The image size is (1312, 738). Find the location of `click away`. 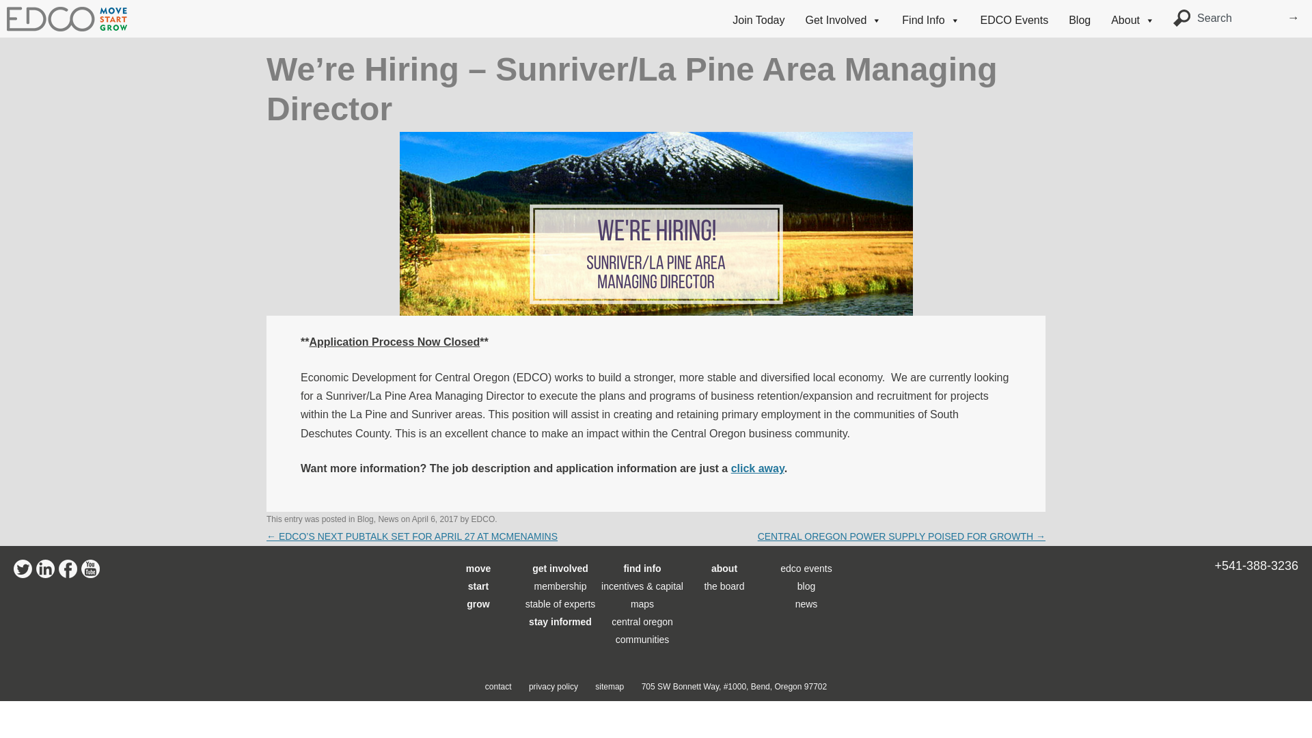

click away is located at coordinates (757, 469).